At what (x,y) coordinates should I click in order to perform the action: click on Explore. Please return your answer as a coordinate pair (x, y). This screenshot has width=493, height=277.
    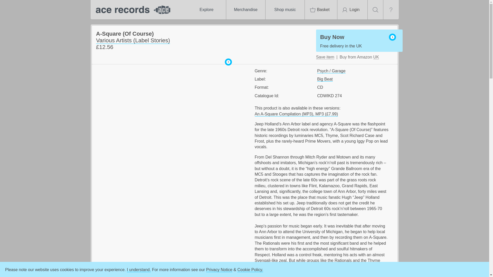
    Looking at the image, I should click on (206, 10).